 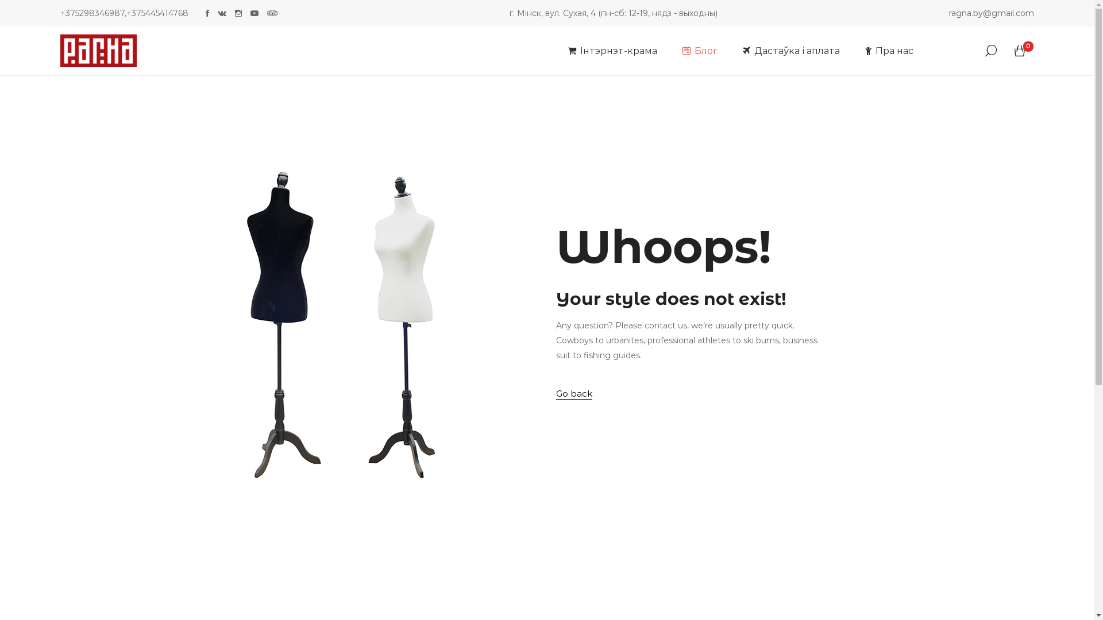 What do you see at coordinates (92, 13) in the screenshot?
I see `+375298346987` at bounding box center [92, 13].